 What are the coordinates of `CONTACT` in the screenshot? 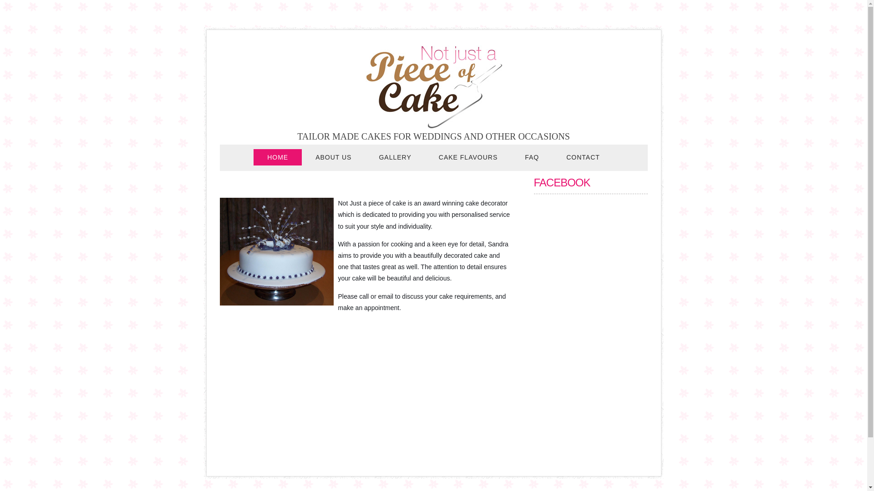 It's located at (583, 157).